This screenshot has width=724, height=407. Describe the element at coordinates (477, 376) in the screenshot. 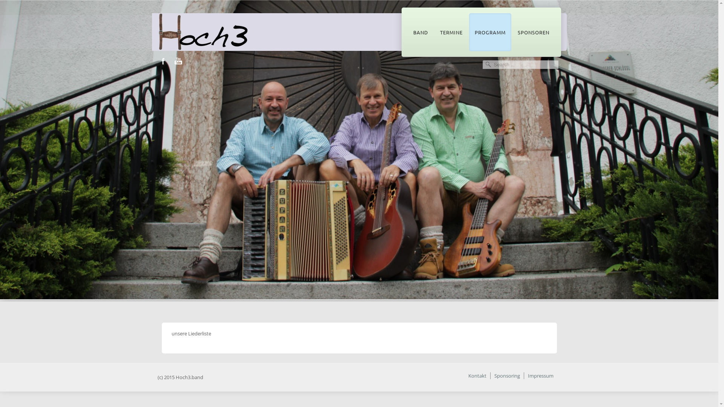

I see `Kontakt` at that location.